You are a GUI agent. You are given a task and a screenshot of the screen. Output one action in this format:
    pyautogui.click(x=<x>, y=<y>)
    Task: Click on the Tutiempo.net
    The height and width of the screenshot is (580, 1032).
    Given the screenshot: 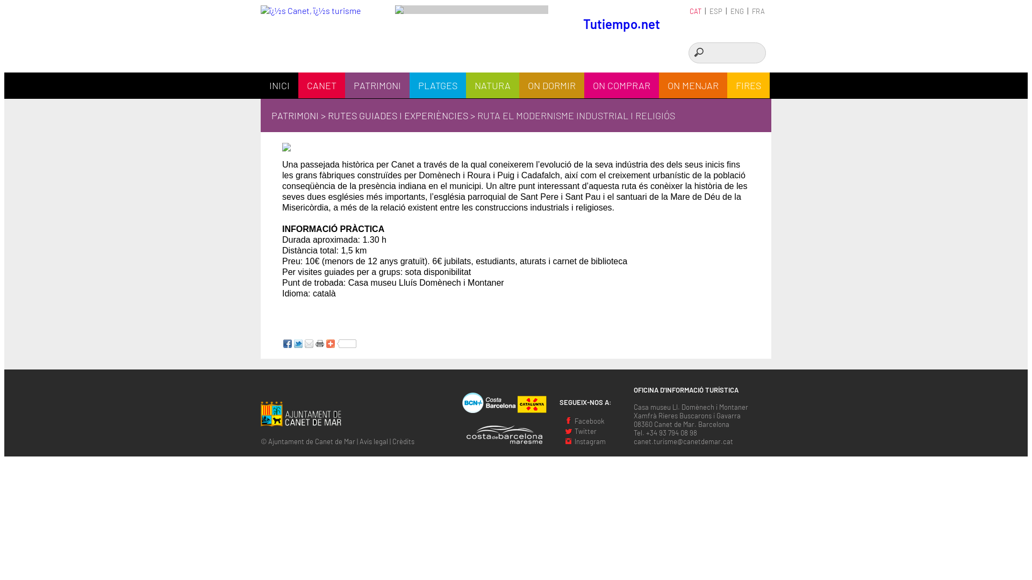 What is the action you would take?
    pyautogui.click(x=621, y=24)
    